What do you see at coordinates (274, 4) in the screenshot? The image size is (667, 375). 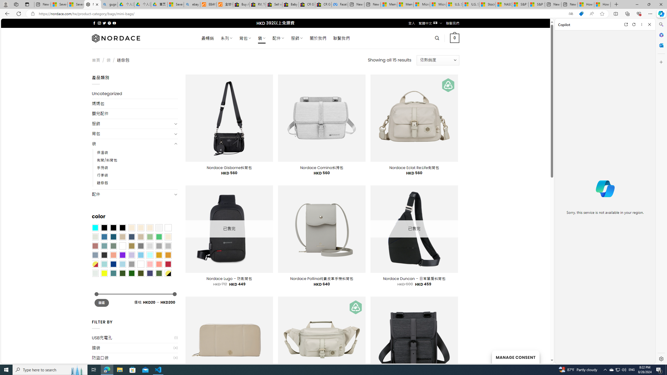 I see `Sell worldwide with eBay` at bounding box center [274, 4].